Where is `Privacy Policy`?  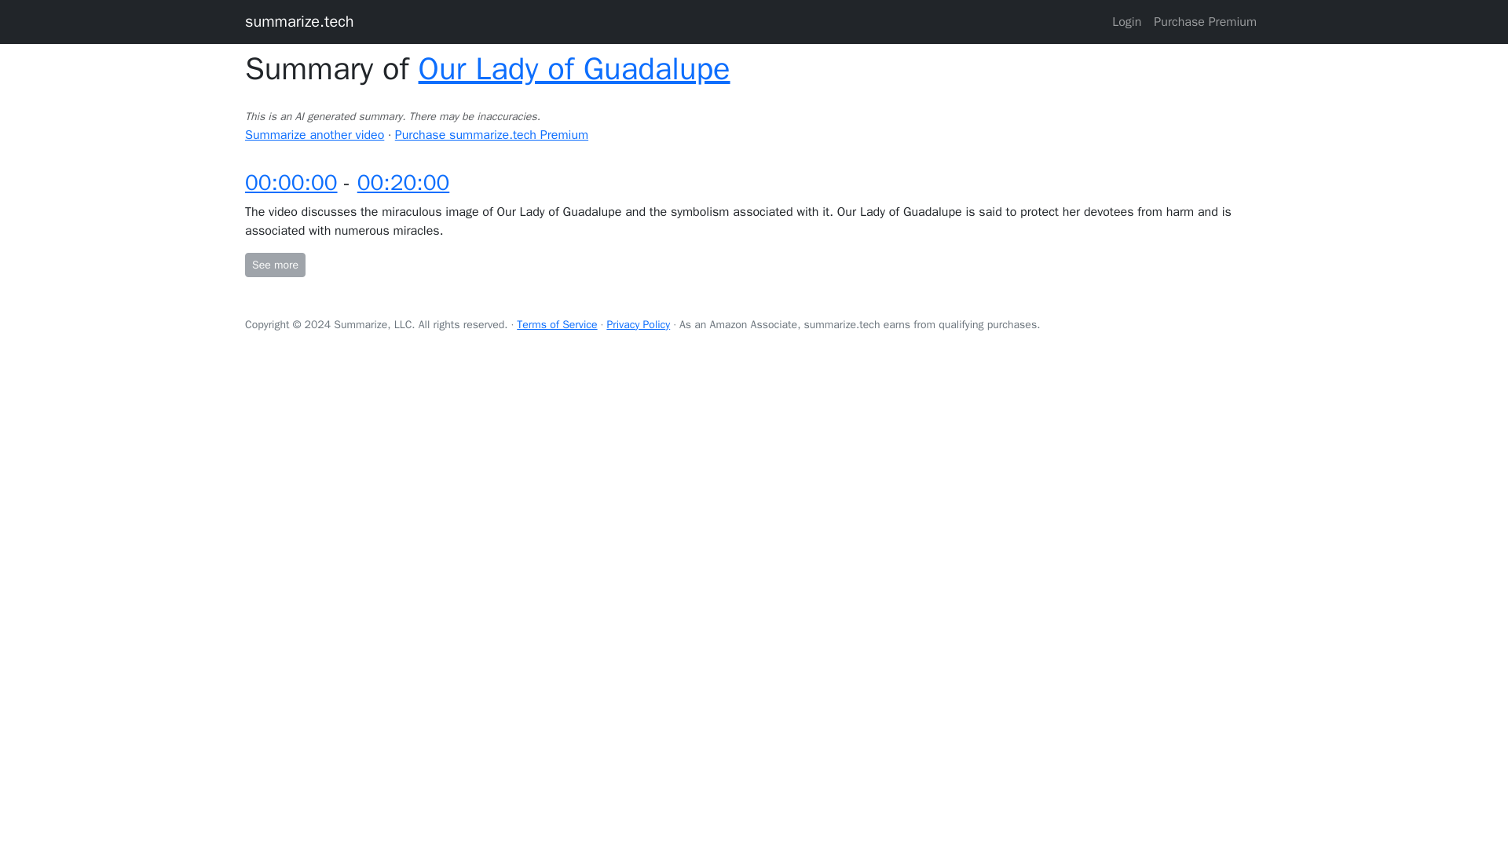 Privacy Policy is located at coordinates (638, 325).